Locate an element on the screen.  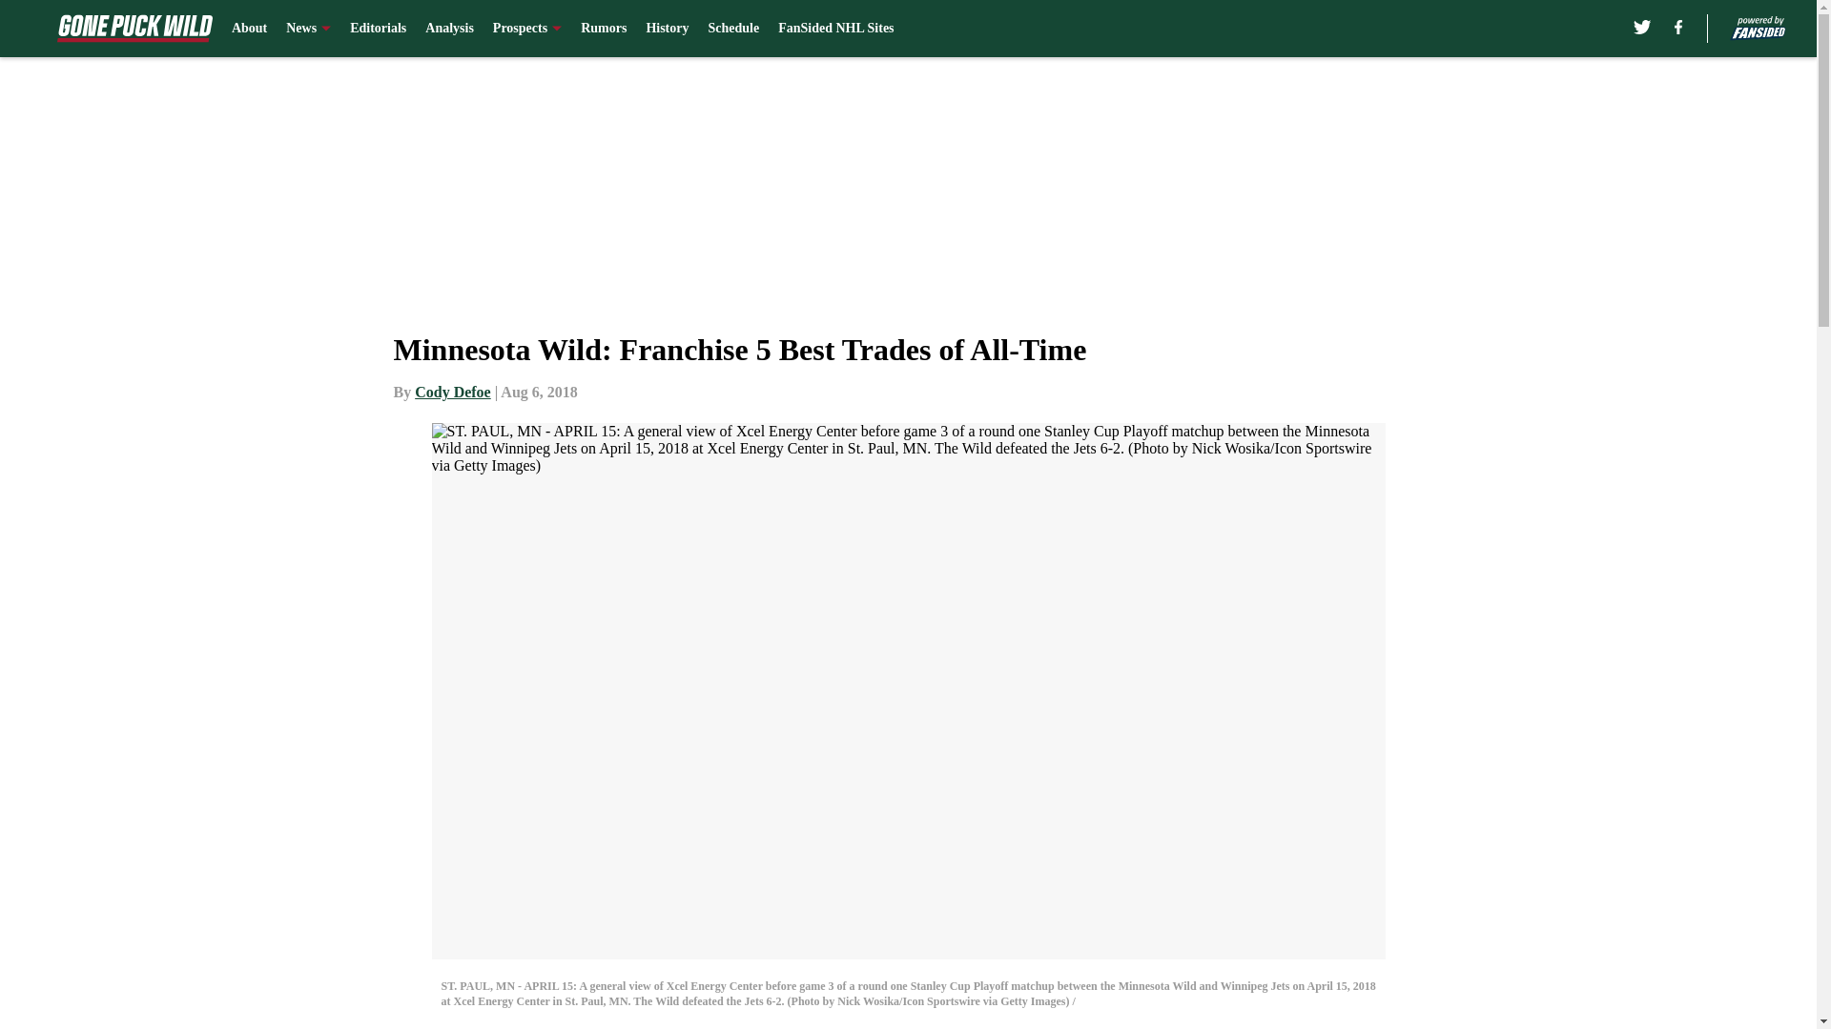
FanSided NHL Sites is located at coordinates (835, 29).